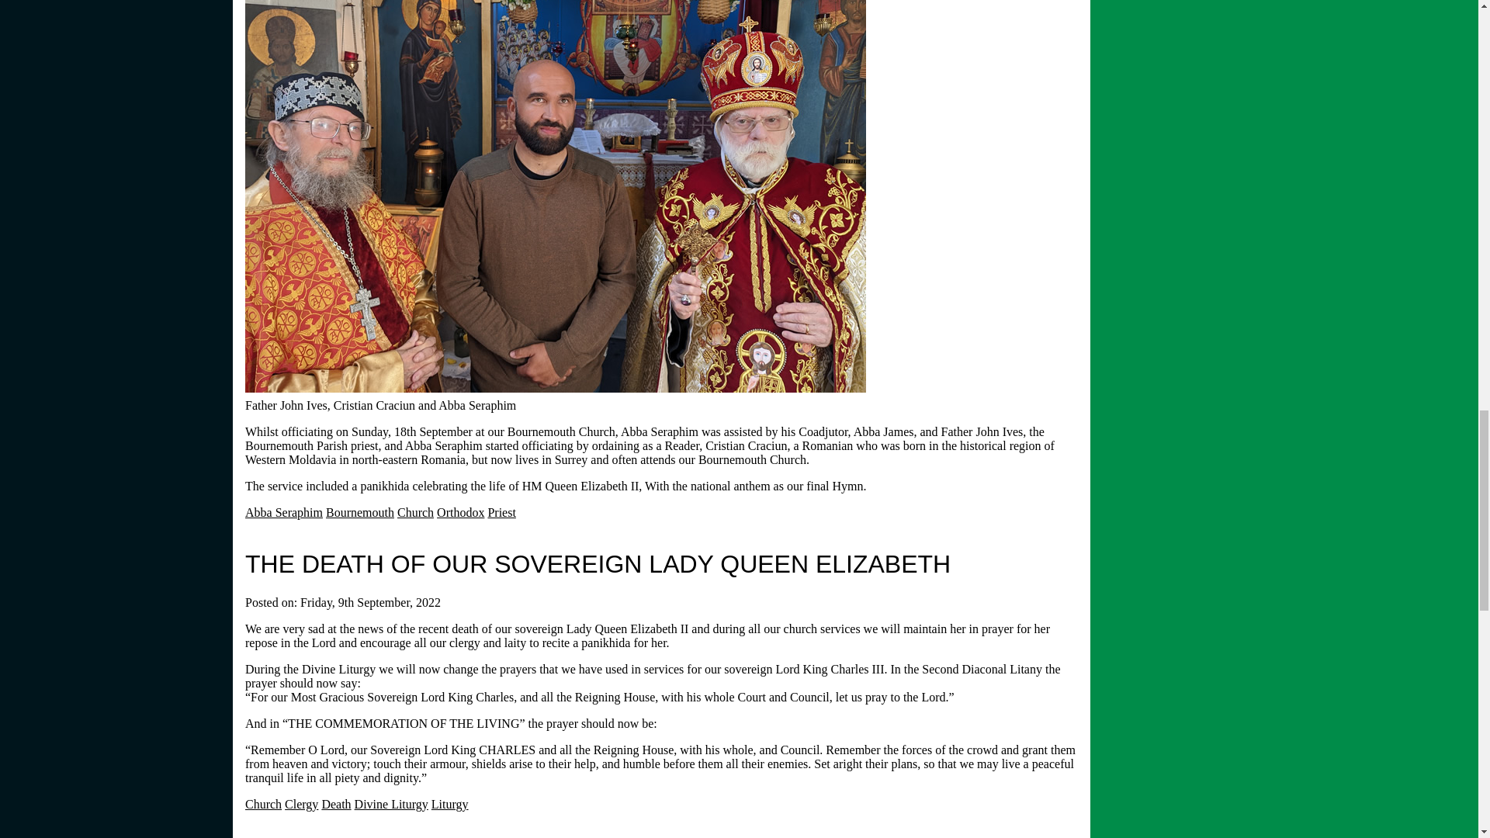 Image resolution: width=1490 pixels, height=838 pixels. What do you see at coordinates (335, 804) in the screenshot?
I see `Death` at bounding box center [335, 804].